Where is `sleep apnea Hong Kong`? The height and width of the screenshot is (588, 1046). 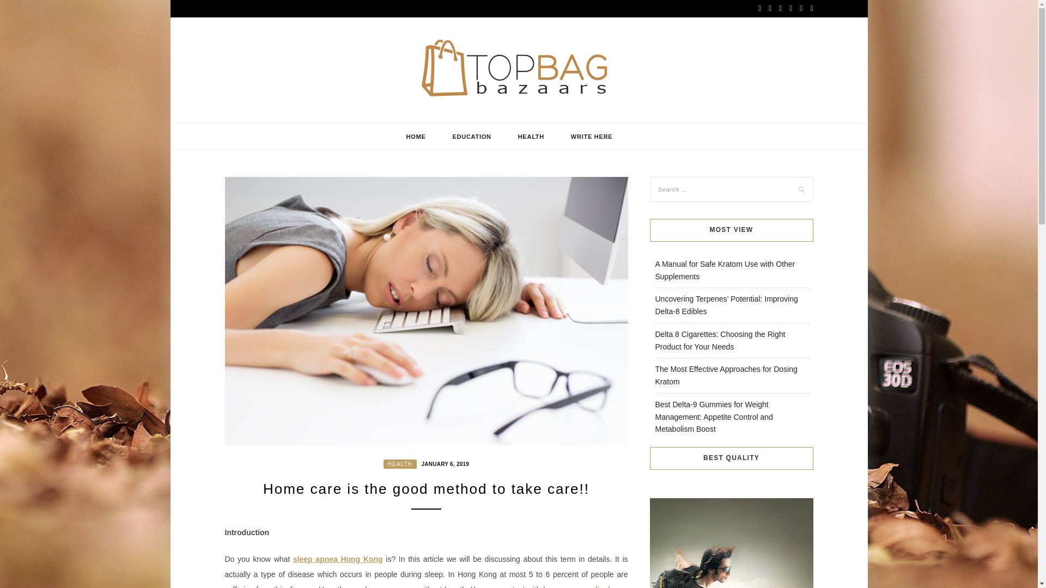 sleep apnea Hong Kong is located at coordinates (338, 559).